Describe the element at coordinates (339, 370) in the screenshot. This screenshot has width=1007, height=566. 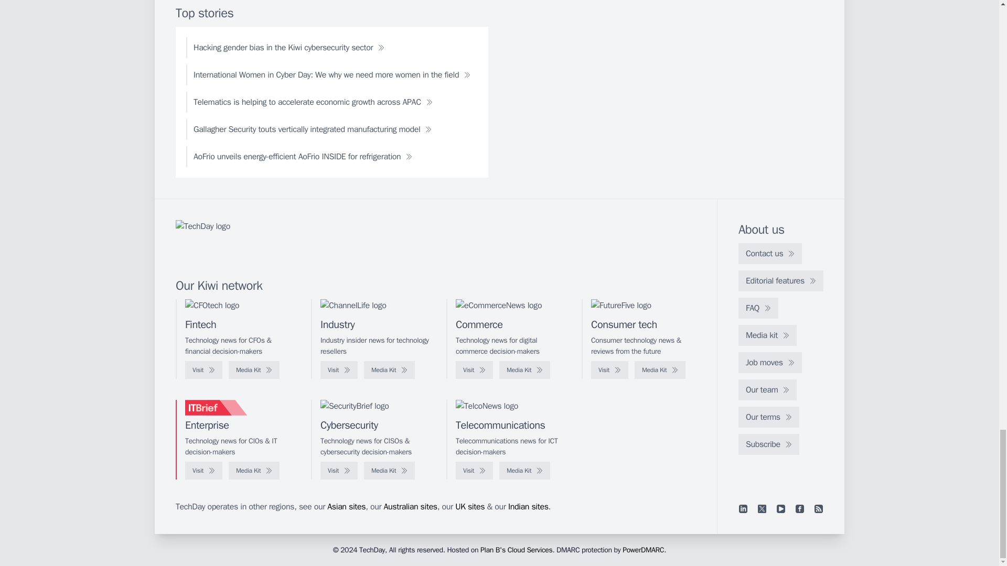
I see `Visit` at that location.